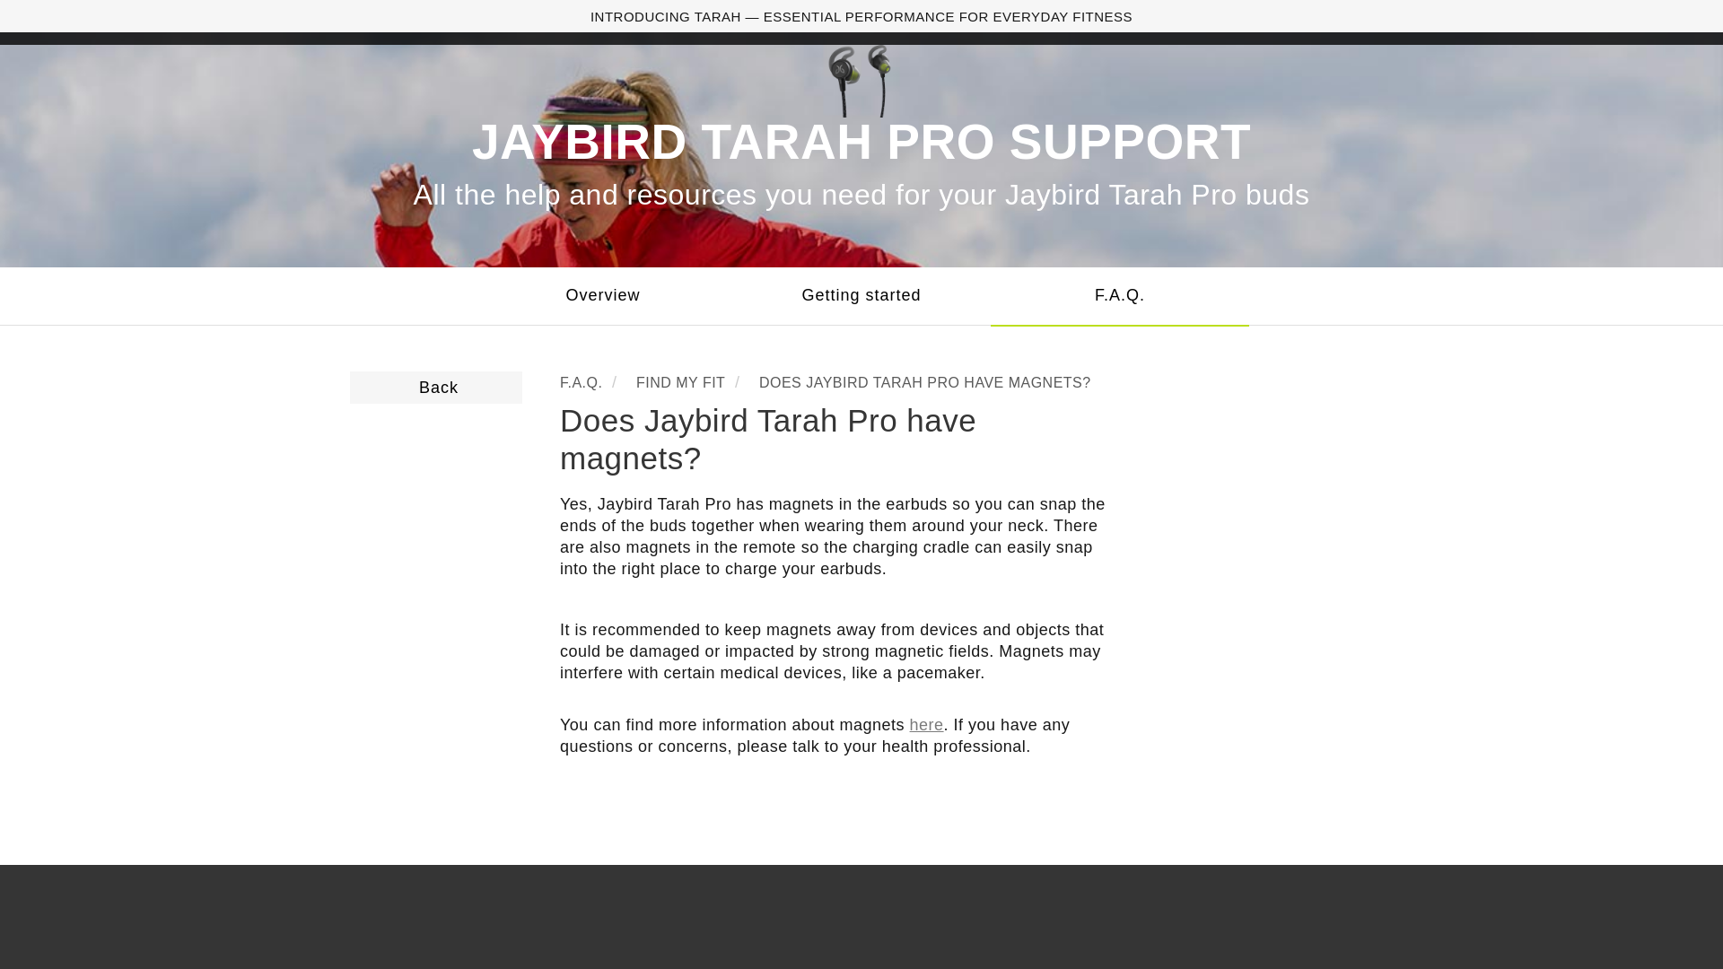  I want to click on F.A.Q., so click(1120, 296).